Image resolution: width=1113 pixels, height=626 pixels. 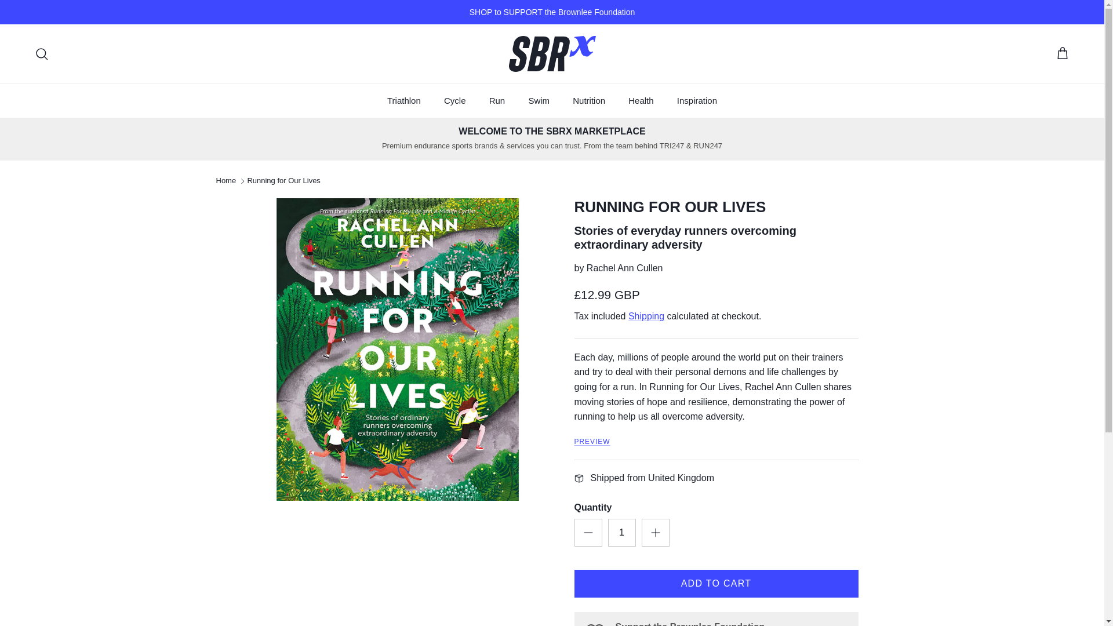 I want to click on Search, so click(x=42, y=53).